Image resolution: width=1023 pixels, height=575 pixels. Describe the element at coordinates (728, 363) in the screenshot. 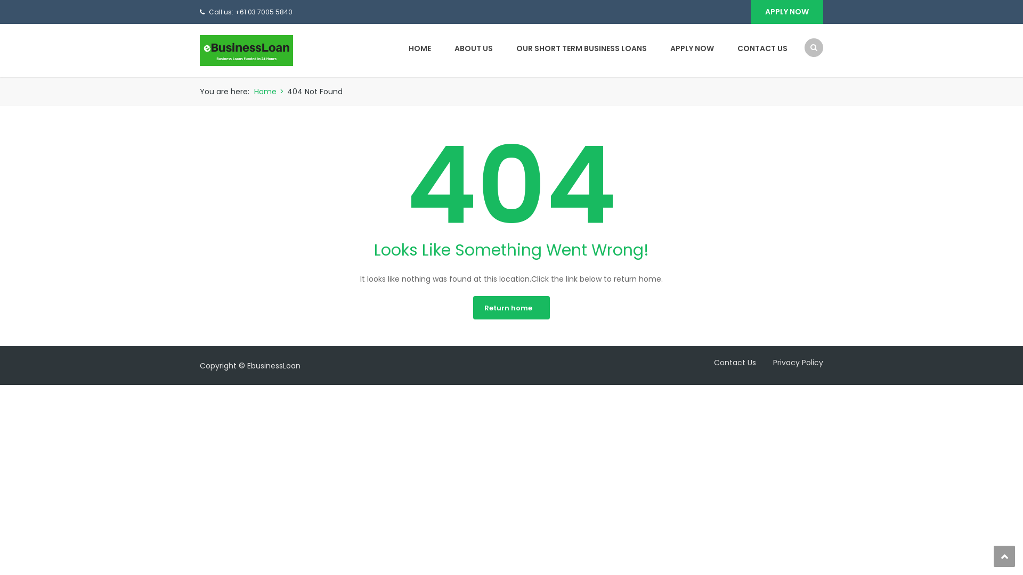

I see `Contact Us` at that location.